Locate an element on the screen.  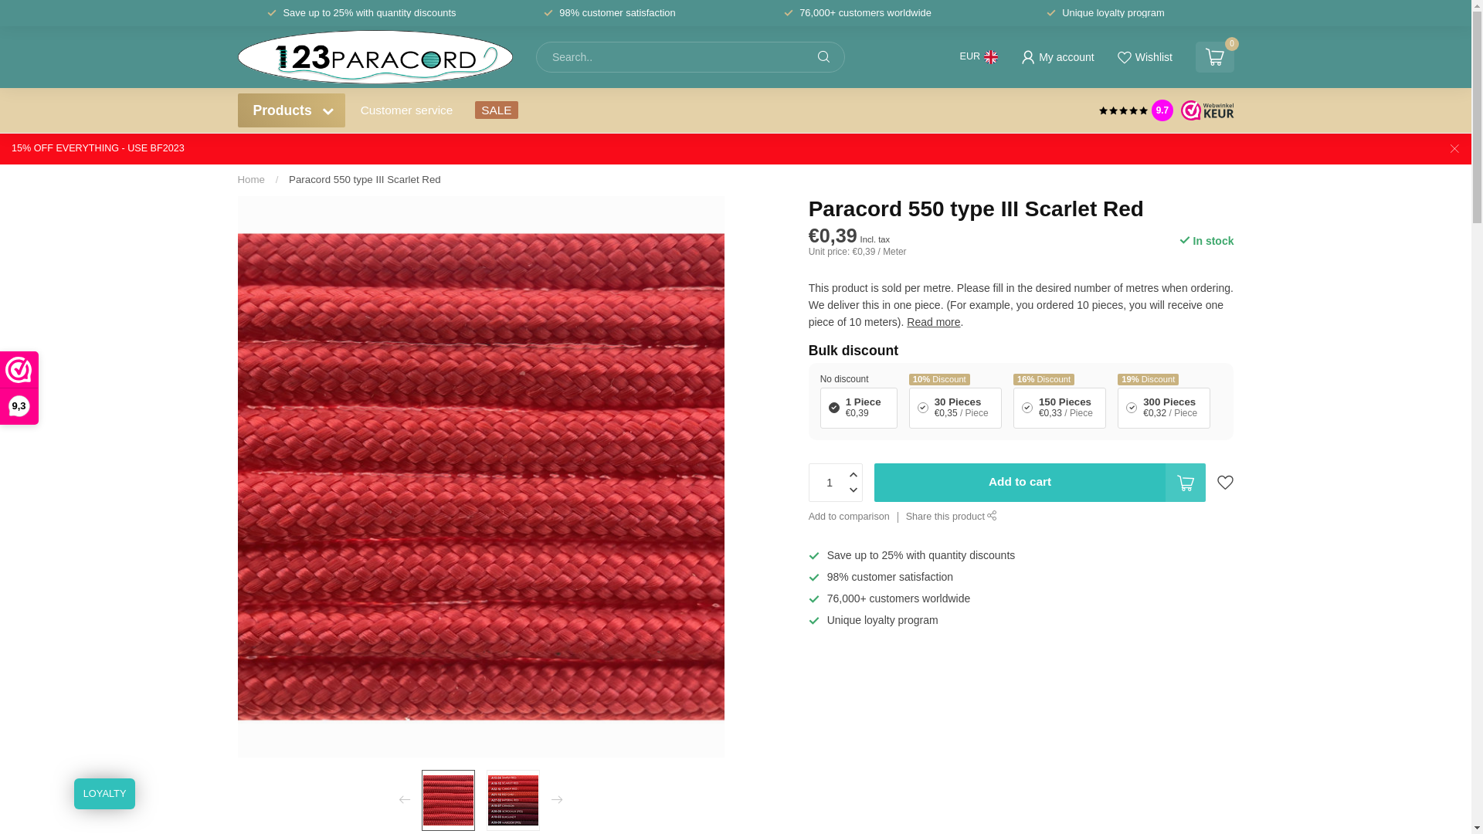
Customer service is located at coordinates (407, 110).